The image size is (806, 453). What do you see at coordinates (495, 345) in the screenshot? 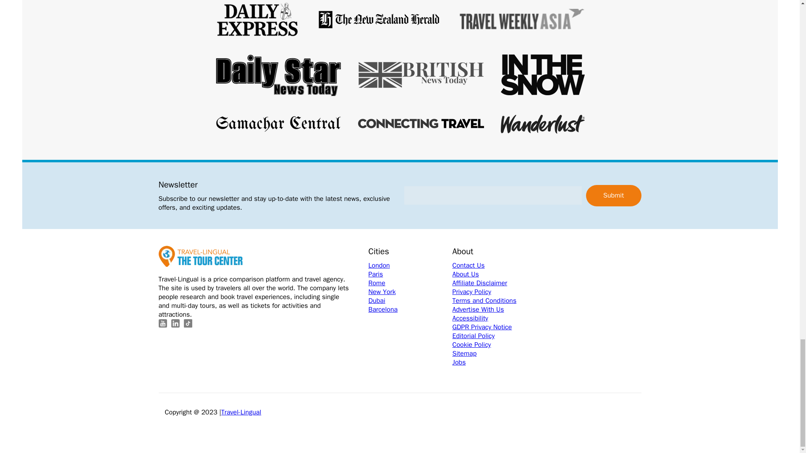
I see `Cookie Policy` at bounding box center [495, 345].